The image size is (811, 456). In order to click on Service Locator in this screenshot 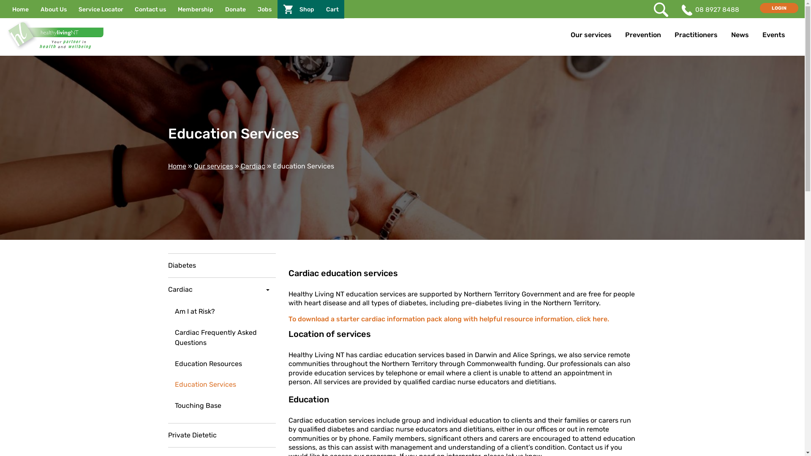, I will do `click(101, 9)`.